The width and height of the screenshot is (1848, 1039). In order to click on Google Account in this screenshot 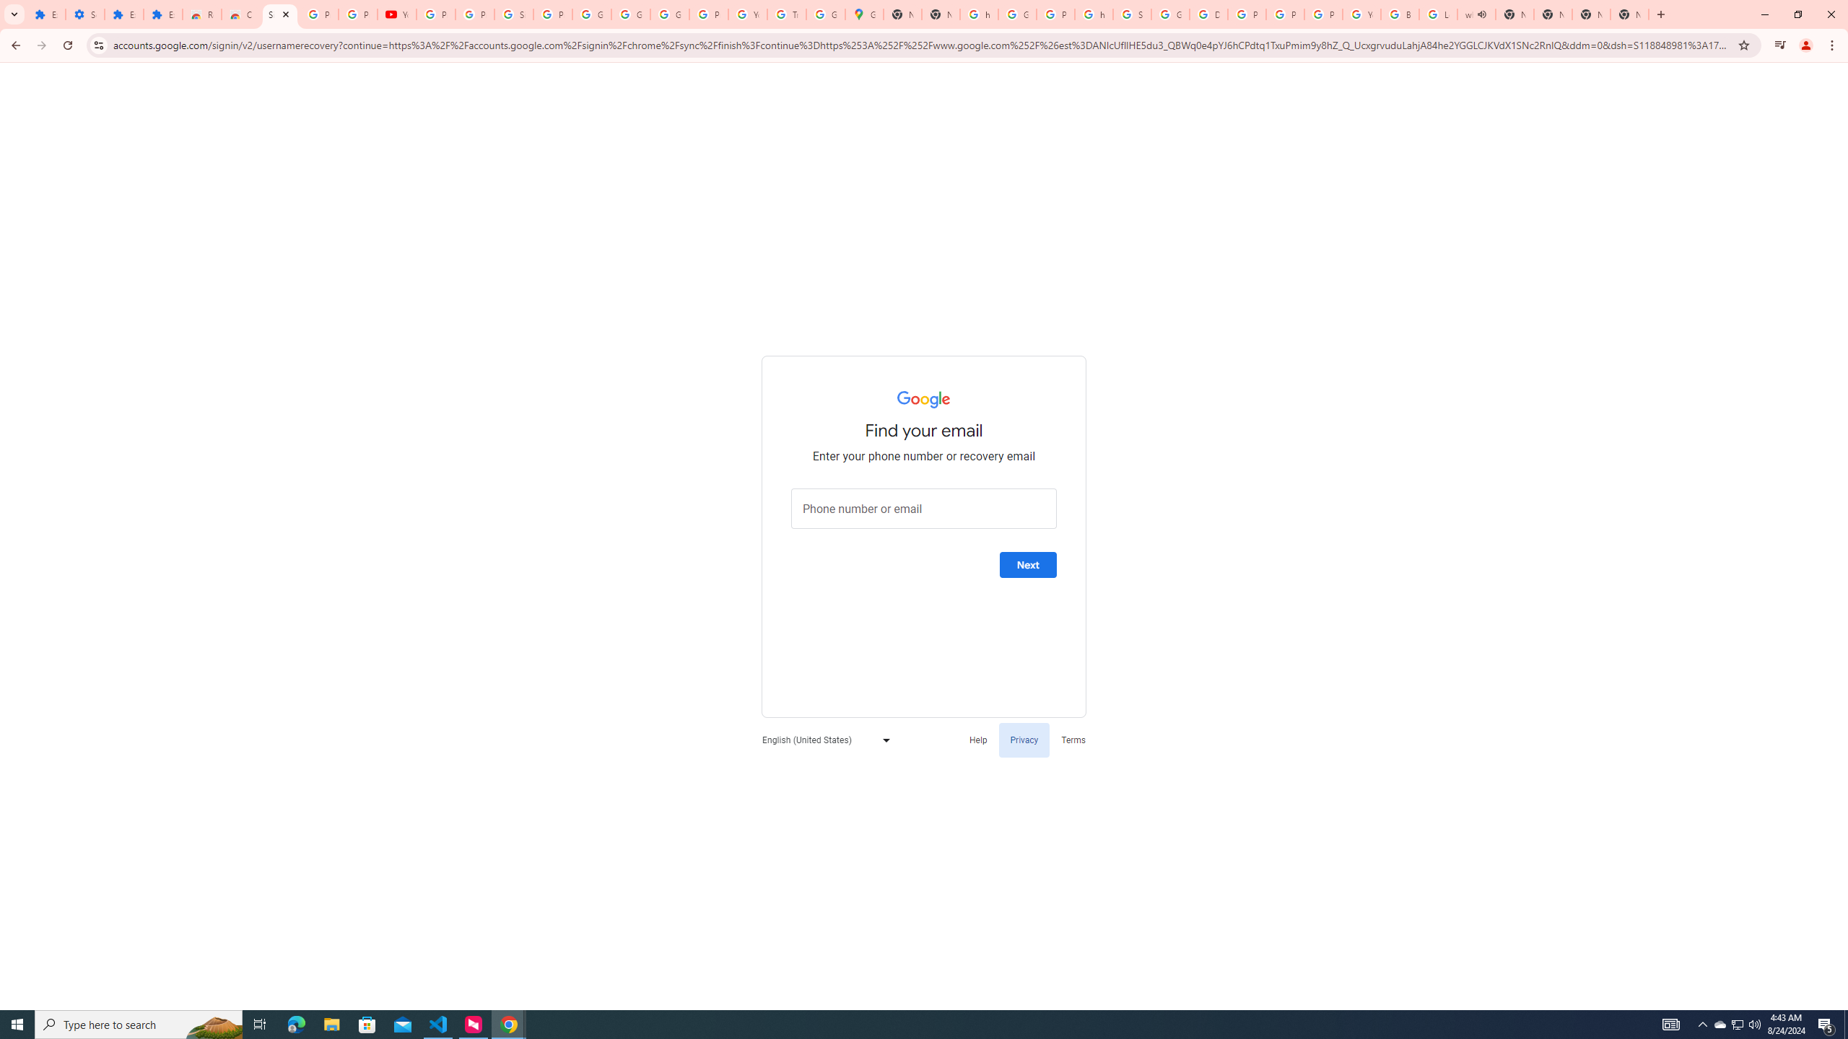, I will do `click(591, 14)`.